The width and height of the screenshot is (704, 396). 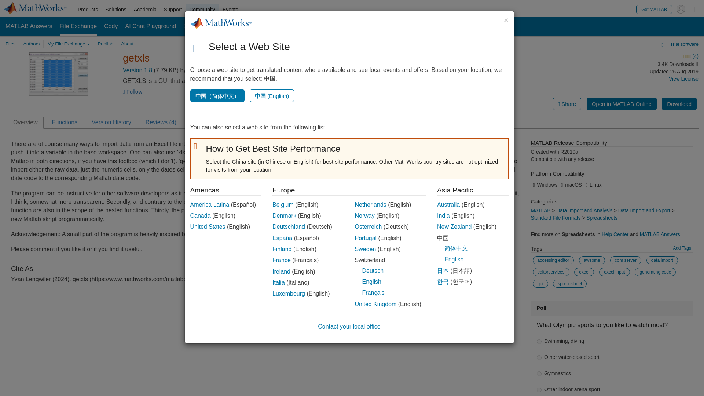 What do you see at coordinates (654, 9) in the screenshot?
I see `Get MATLAB` at bounding box center [654, 9].